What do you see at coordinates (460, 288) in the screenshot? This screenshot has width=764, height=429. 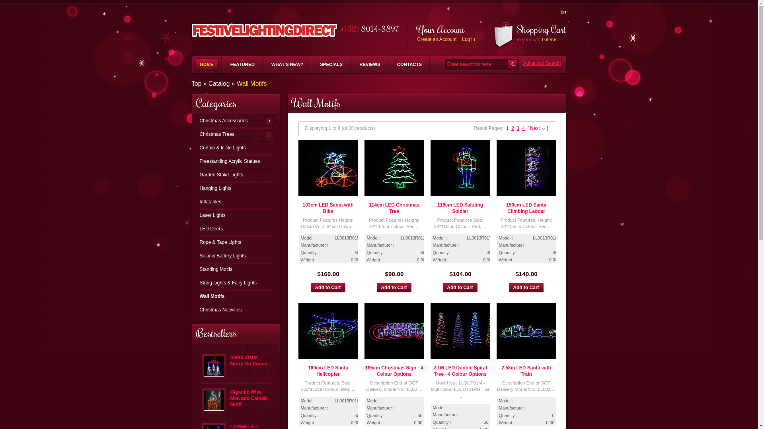 I see `Add to Cart` at bounding box center [460, 288].